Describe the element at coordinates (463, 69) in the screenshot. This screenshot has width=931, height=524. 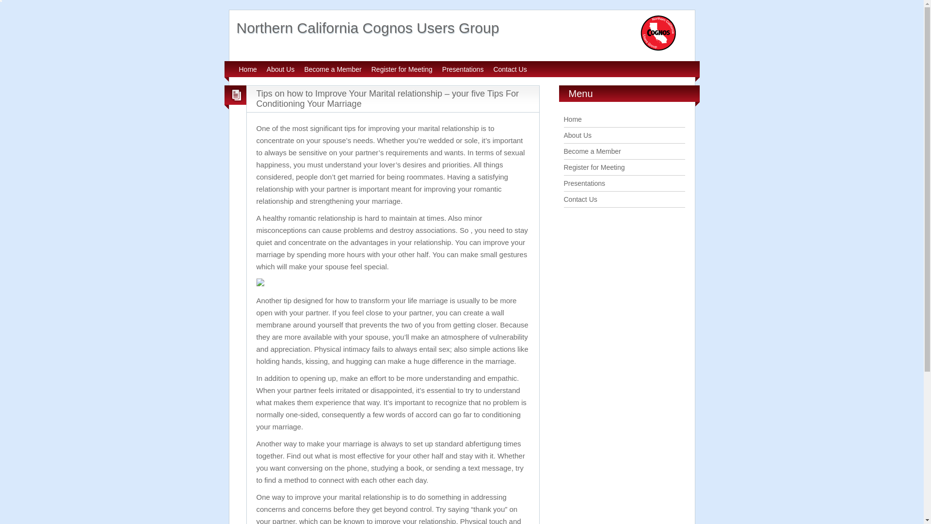
I see `Presentations` at that location.